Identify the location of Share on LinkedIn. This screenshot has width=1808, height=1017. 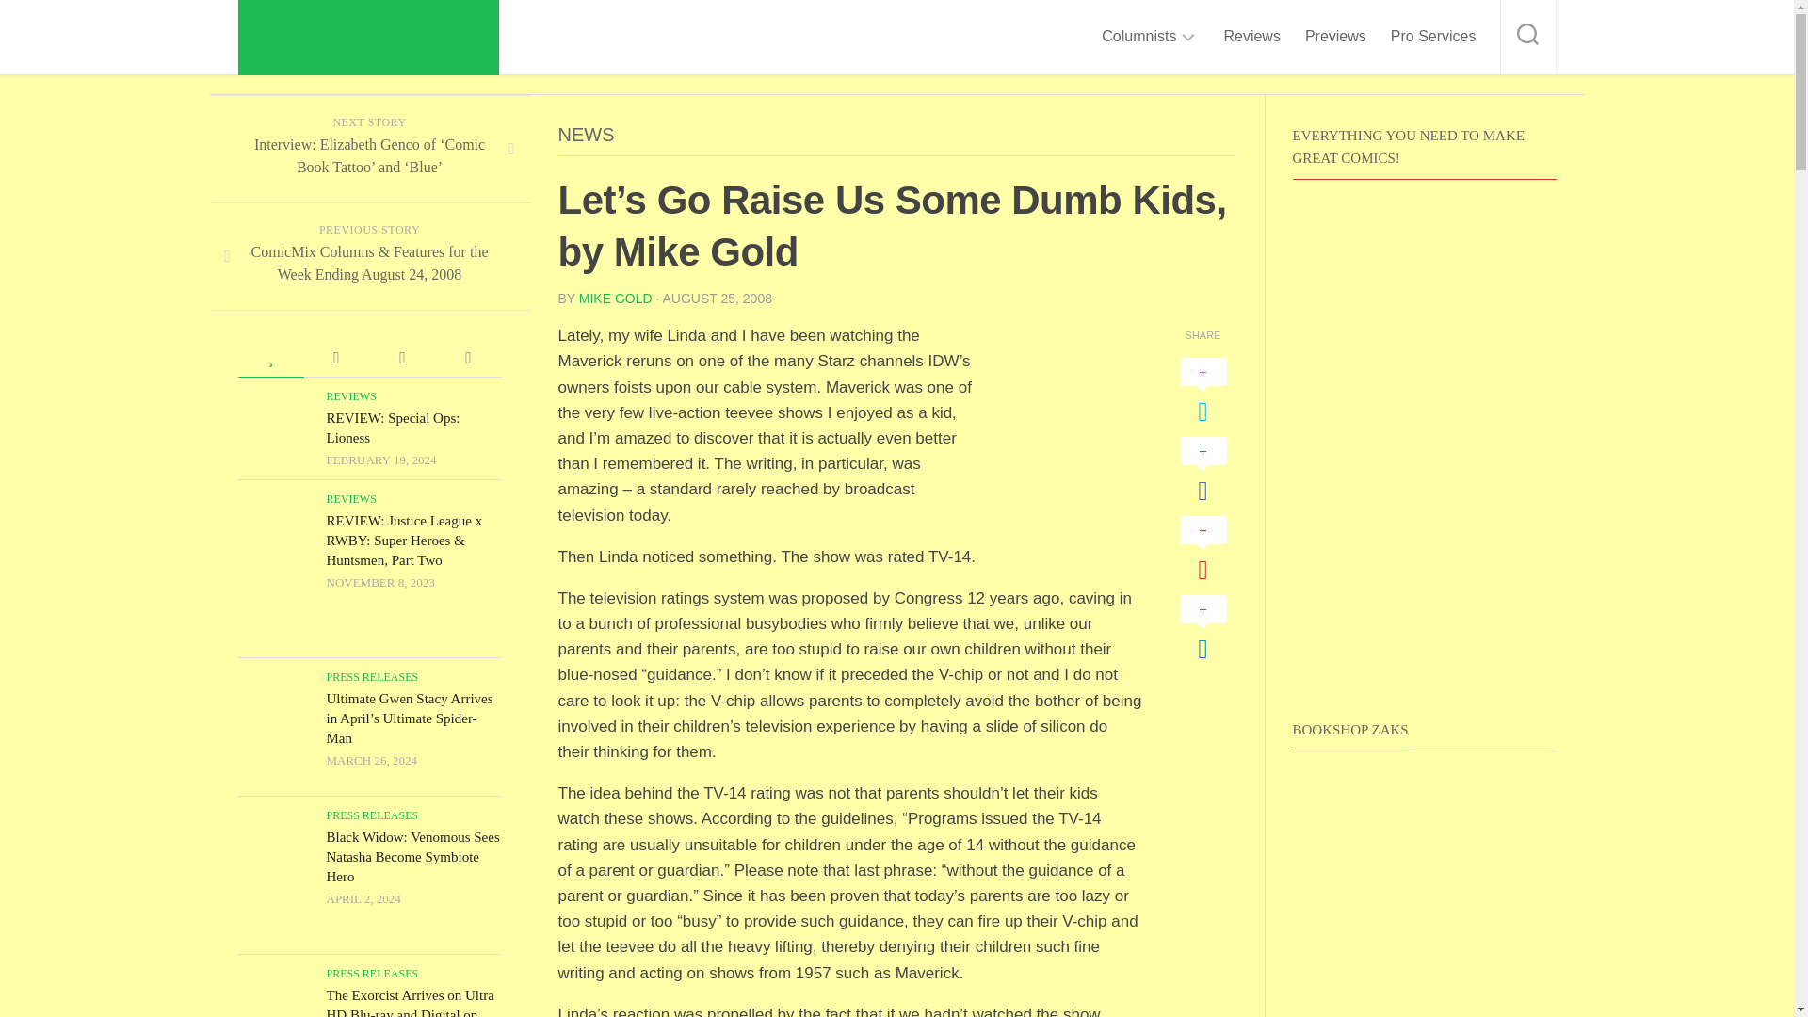
(1202, 629).